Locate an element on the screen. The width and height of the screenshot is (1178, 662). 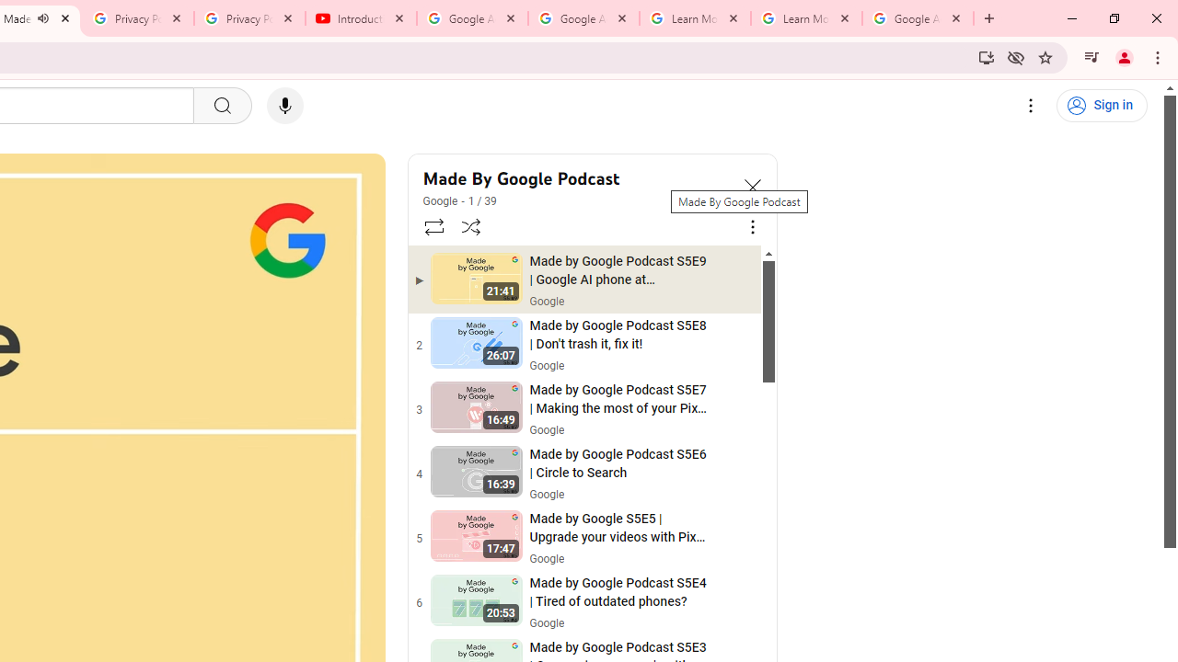
Collapse is located at coordinates (753, 186).